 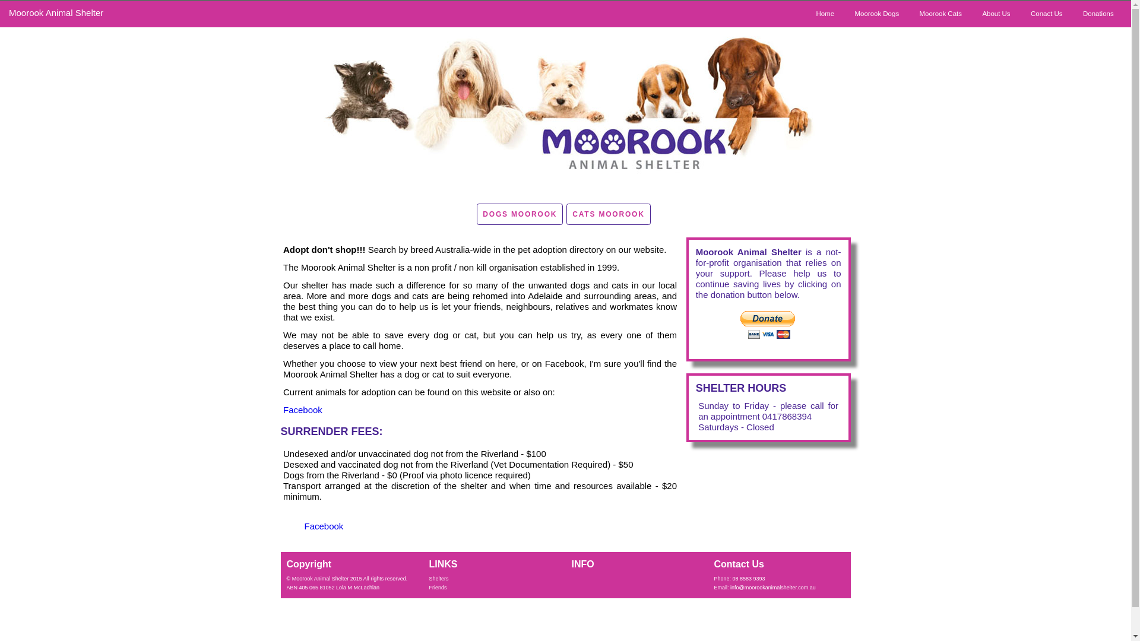 What do you see at coordinates (996, 14) in the screenshot?
I see `About Us` at bounding box center [996, 14].